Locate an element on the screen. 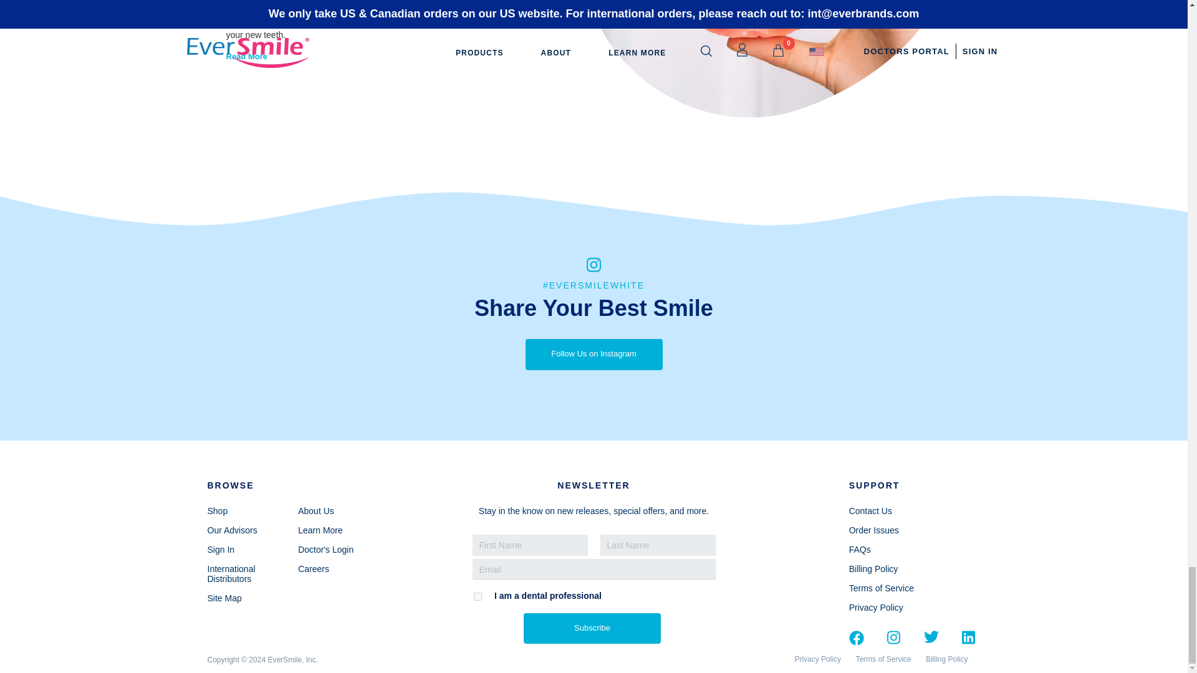 The height and width of the screenshot is (673, 1197). Subscribe is located at coordinates (592, 628).